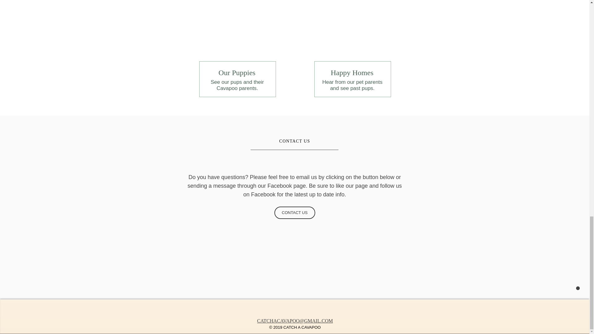  Describe the element at coordinates (294, 213) in the screenshot. I see `CONTACT US` at that location.